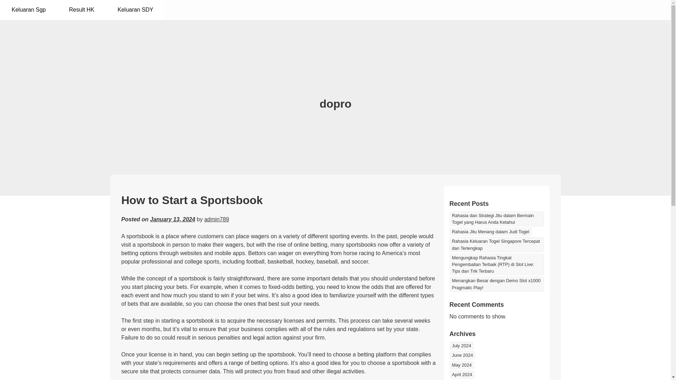  Describe the element at coordinates (462, 374) in the screenshot. I see `April 2024` at that location.